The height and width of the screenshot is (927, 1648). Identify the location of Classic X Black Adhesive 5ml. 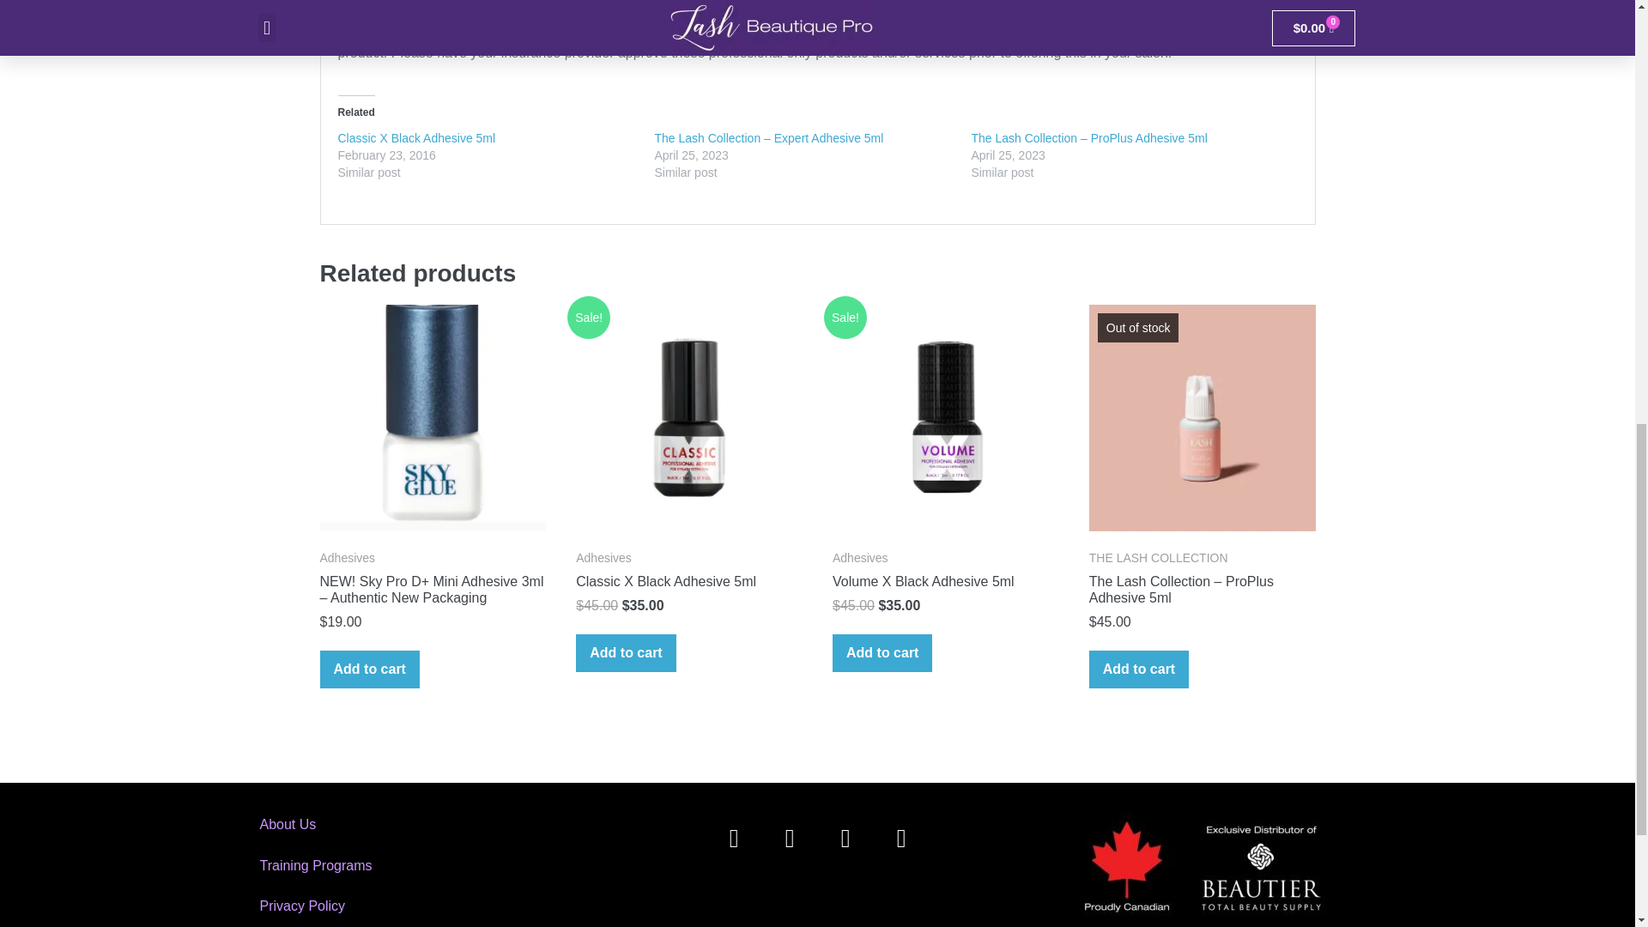
(416, 137).